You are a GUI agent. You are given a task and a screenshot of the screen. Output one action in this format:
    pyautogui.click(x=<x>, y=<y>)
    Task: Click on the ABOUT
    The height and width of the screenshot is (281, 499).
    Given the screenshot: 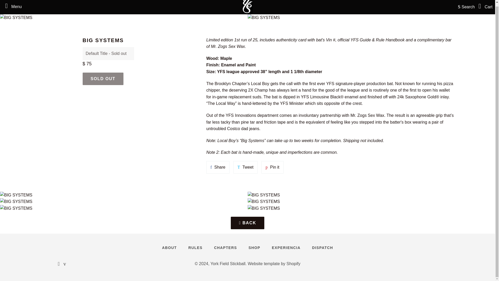 What is the action you would take?
    pyautogui.click(x=322, y=248)
    